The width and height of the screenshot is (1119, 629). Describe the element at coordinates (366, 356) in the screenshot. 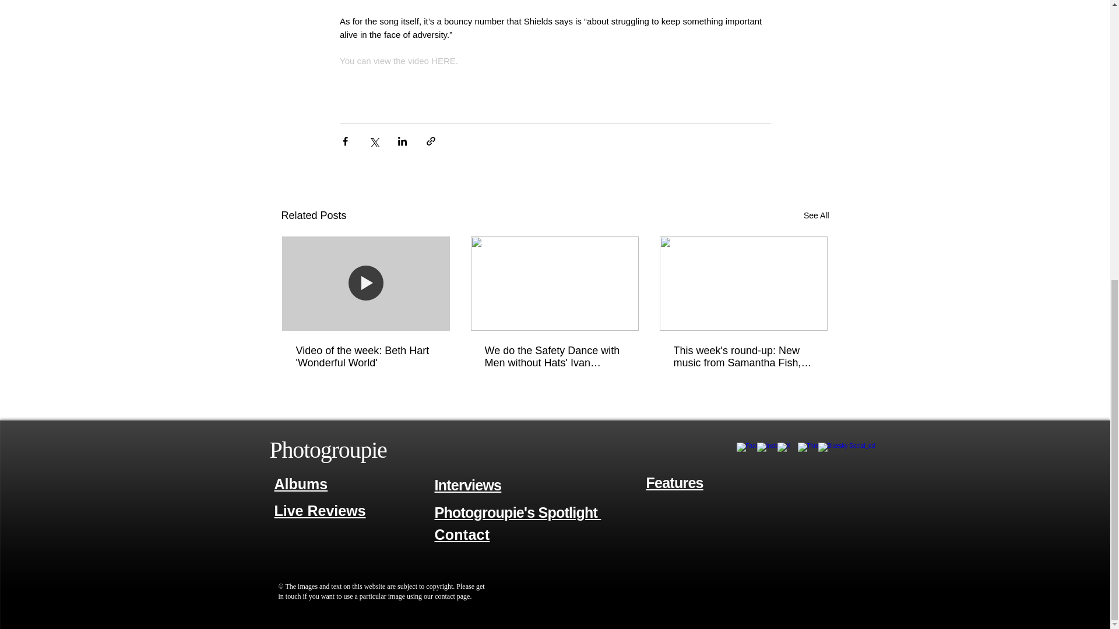

I see `Video of the week: Beth Hart 'Wonderful World'` at that location.